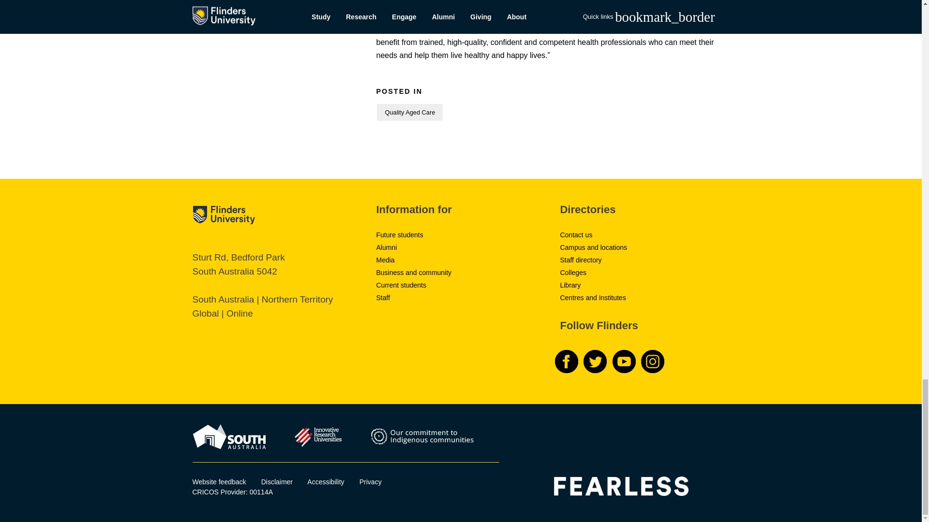  I want to click on Staff directory, so click(581, 260).